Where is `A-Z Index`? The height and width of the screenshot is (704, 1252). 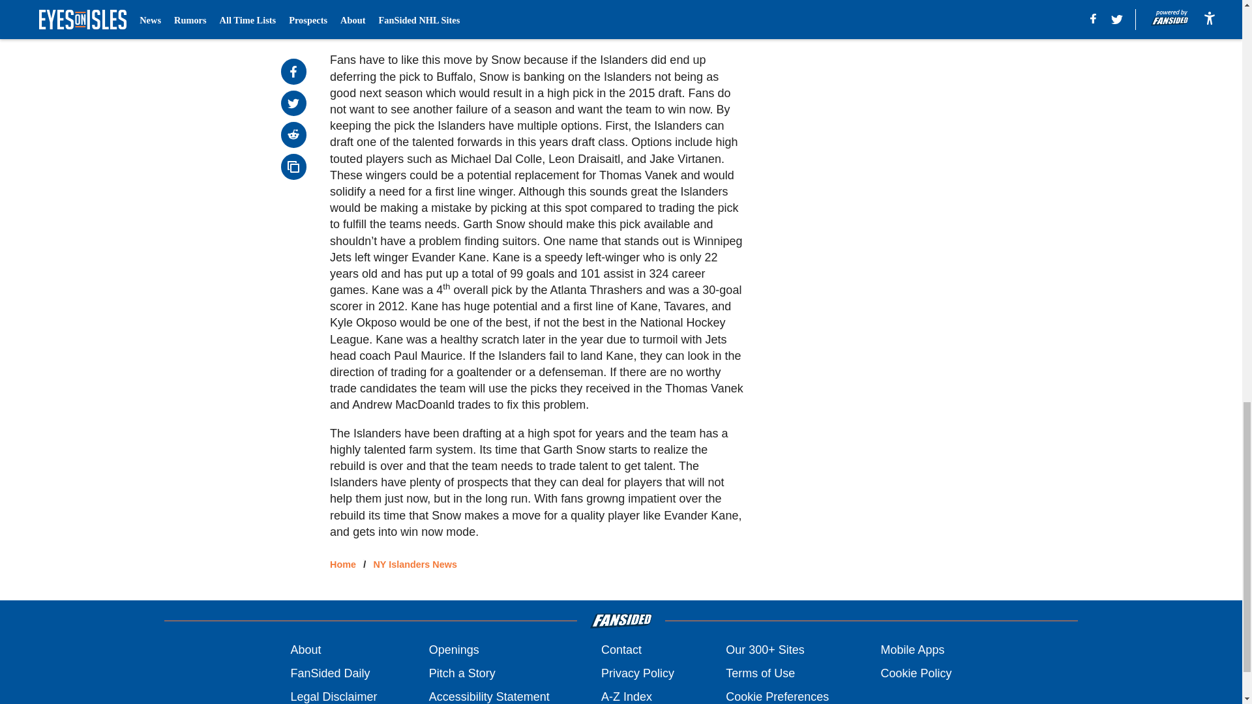
A-Z Index is located at coordinates (626, 696).